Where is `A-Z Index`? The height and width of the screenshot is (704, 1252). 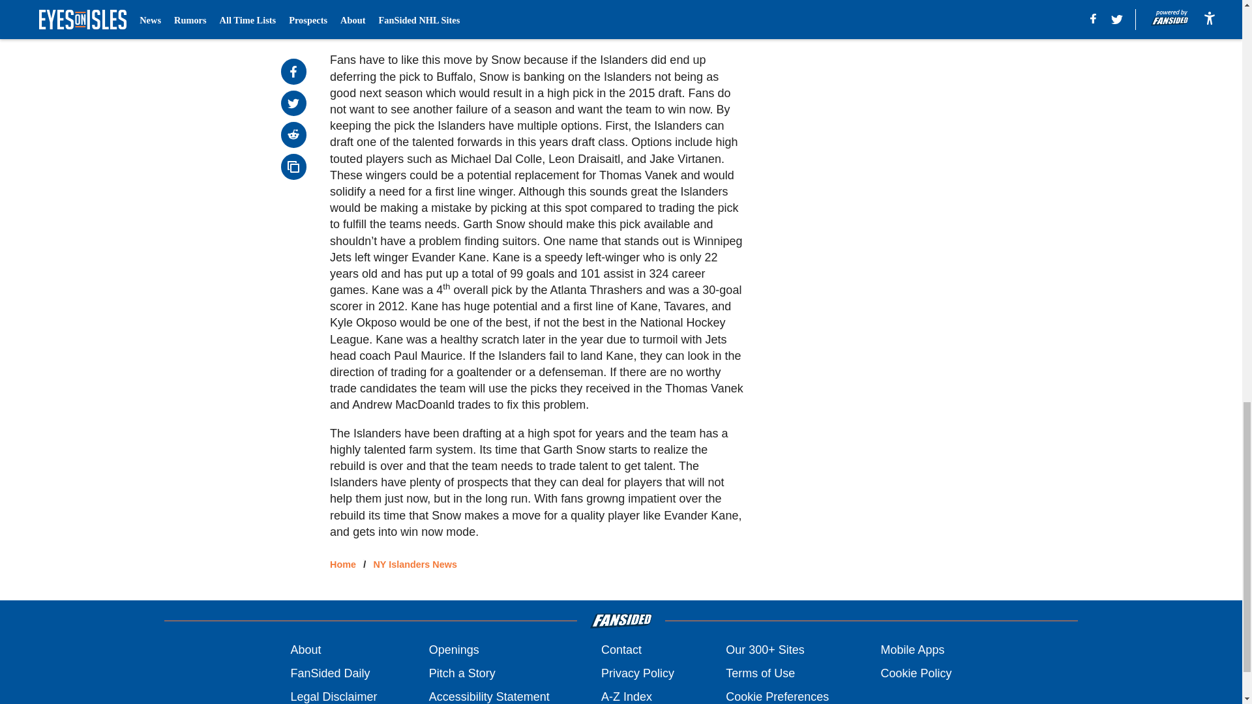
A-Z Index is located at coordinates (626, 696).